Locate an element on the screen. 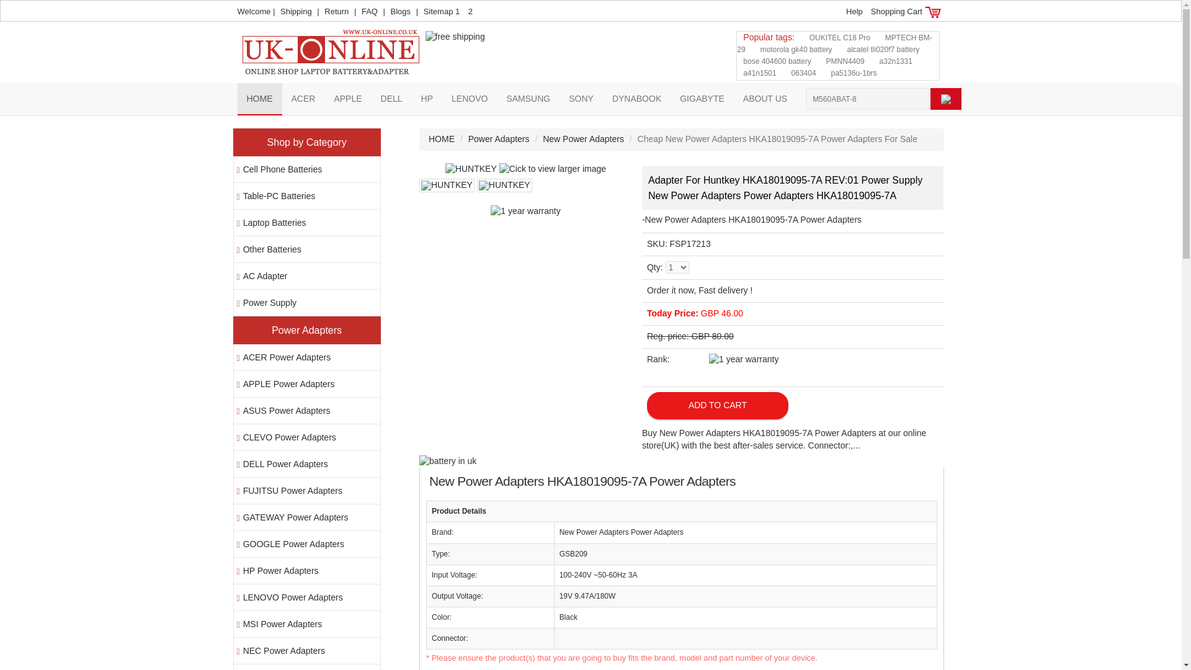 Image resolution: width=1191 pixels, height=670 pixels. a32n1331 is located at coordinates (896, 61).